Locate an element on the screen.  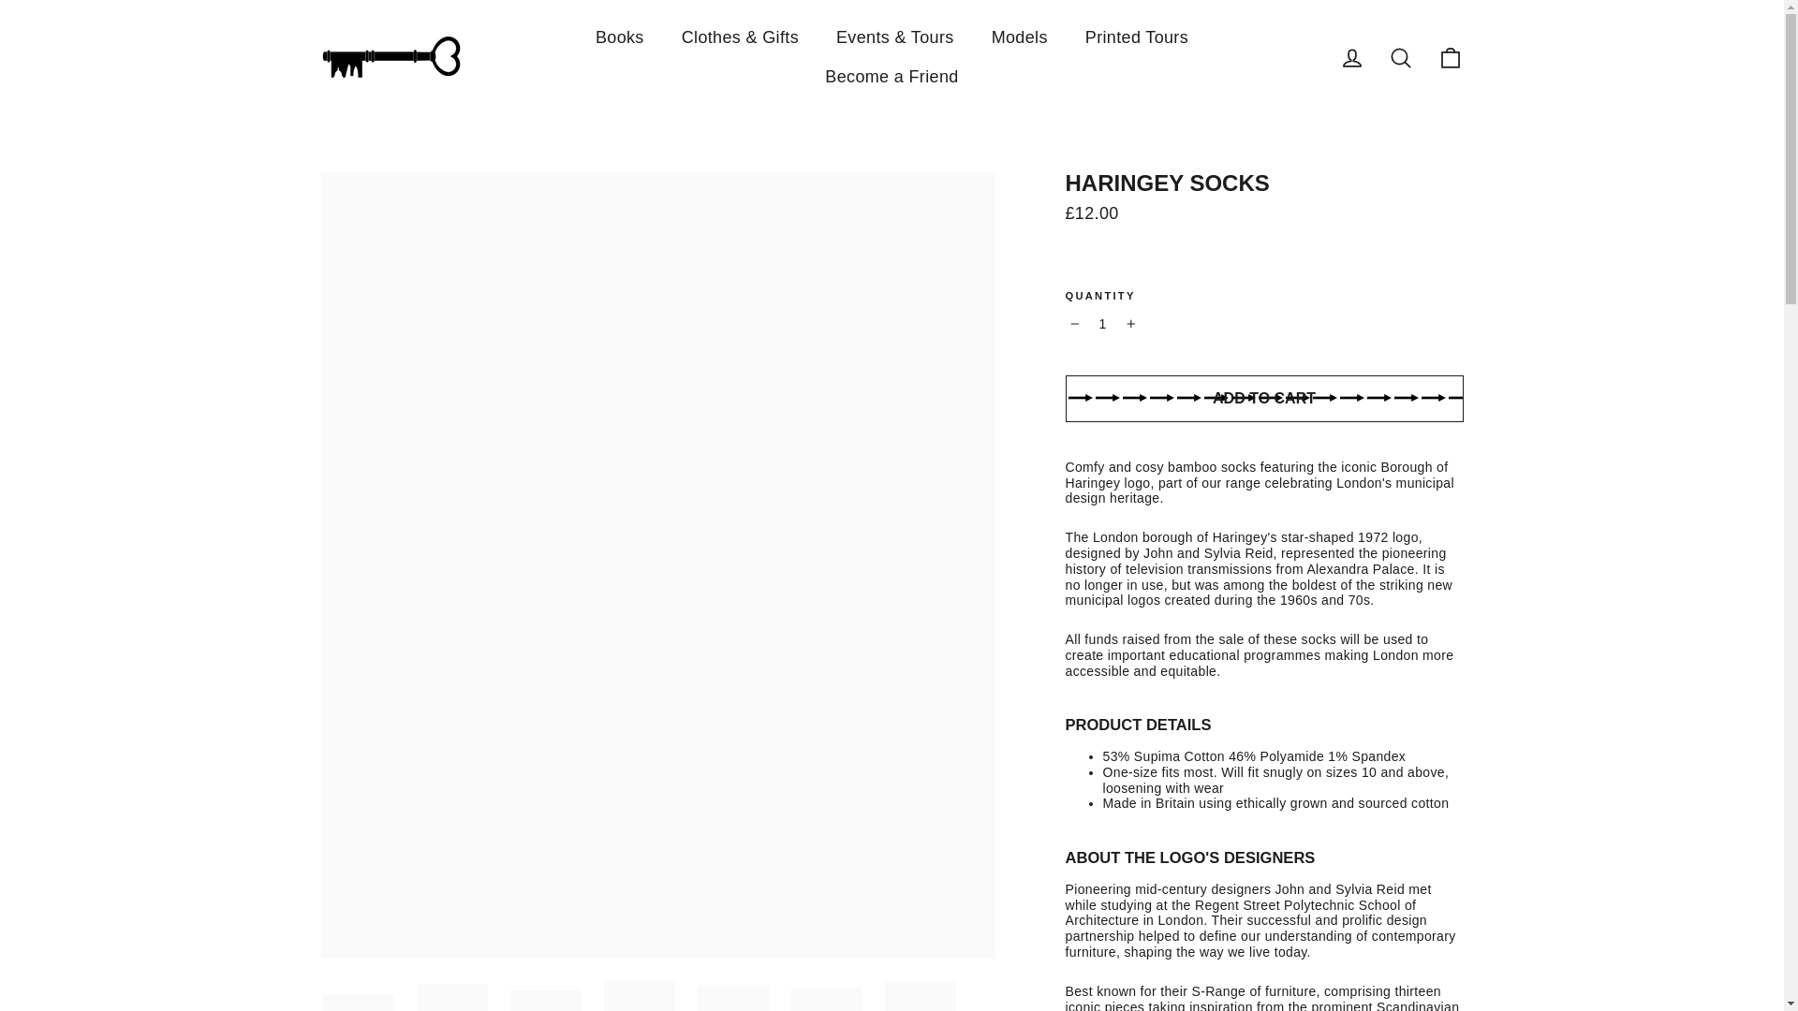
Printed Tours is located at coordinates (1136, 37).